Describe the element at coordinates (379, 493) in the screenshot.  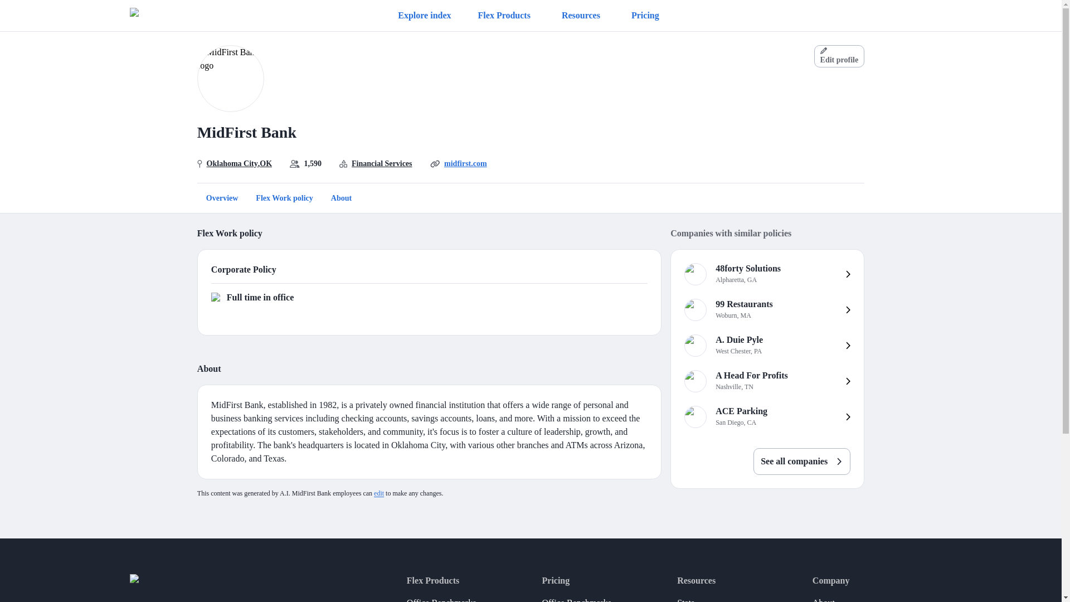
I see `edit` at that location.